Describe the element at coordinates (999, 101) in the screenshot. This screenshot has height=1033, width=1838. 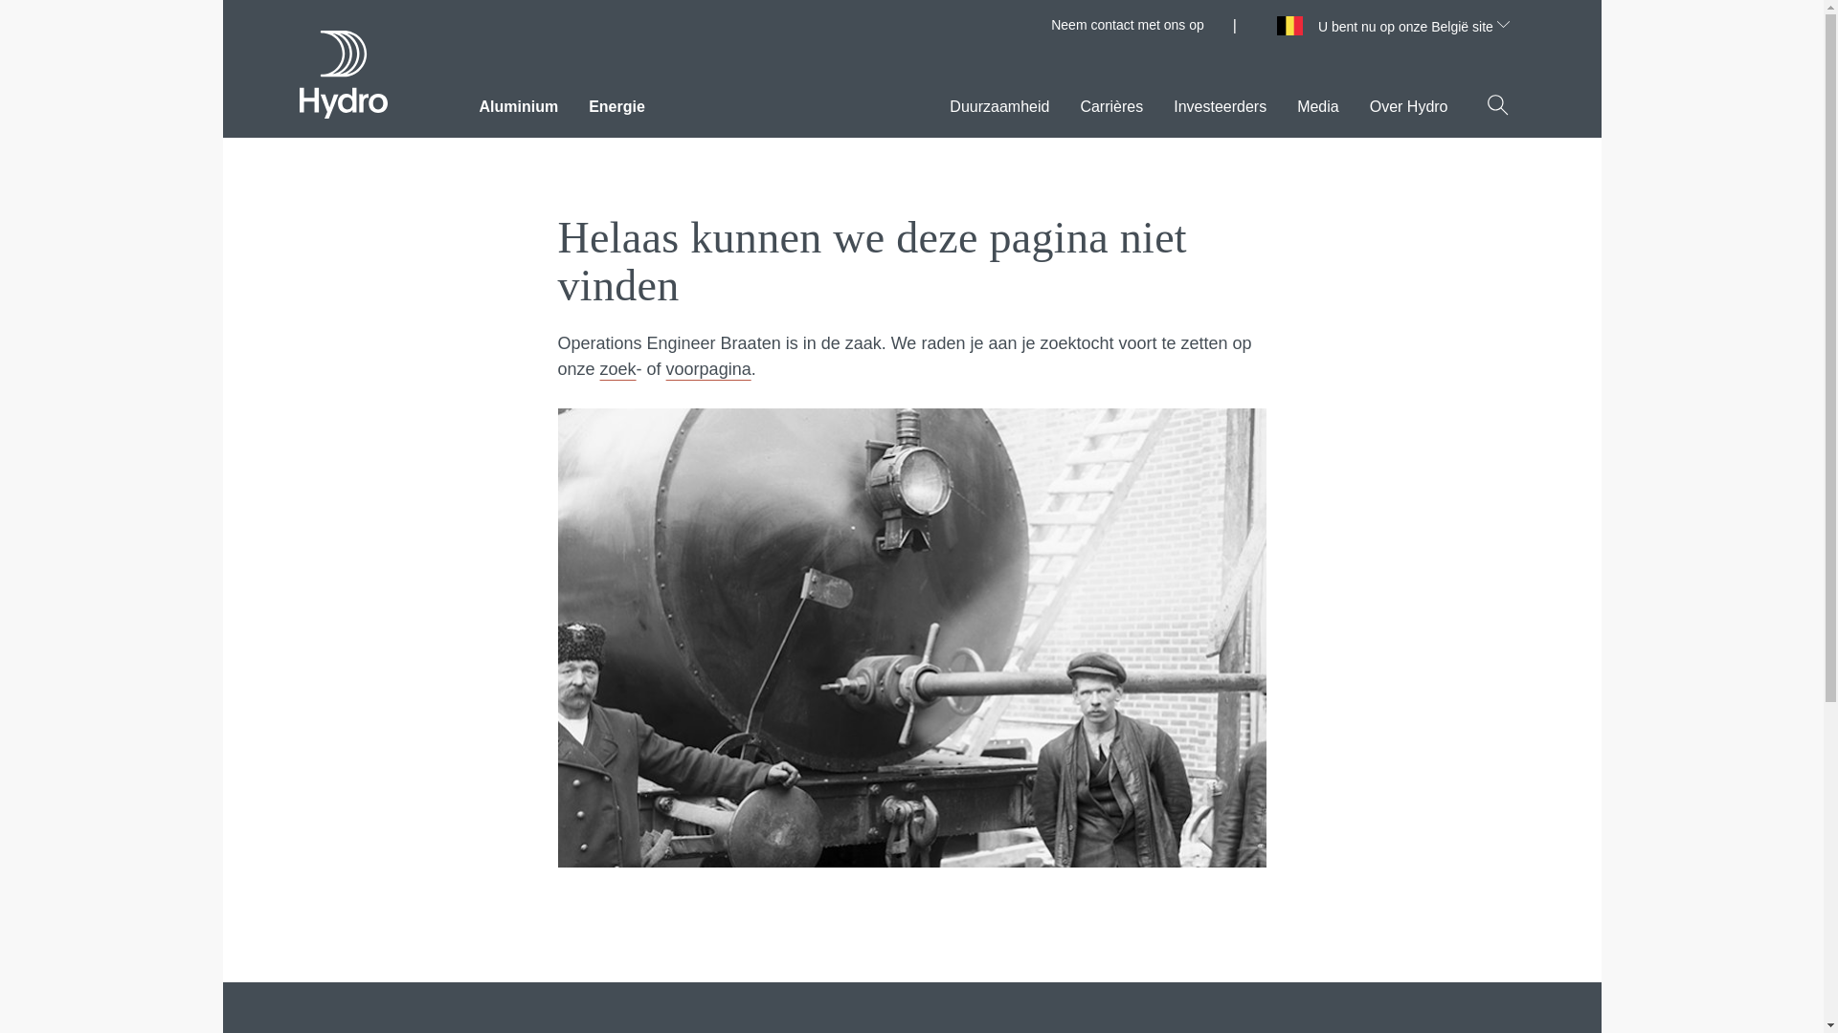
I see `Duurzaamheid` at that location.